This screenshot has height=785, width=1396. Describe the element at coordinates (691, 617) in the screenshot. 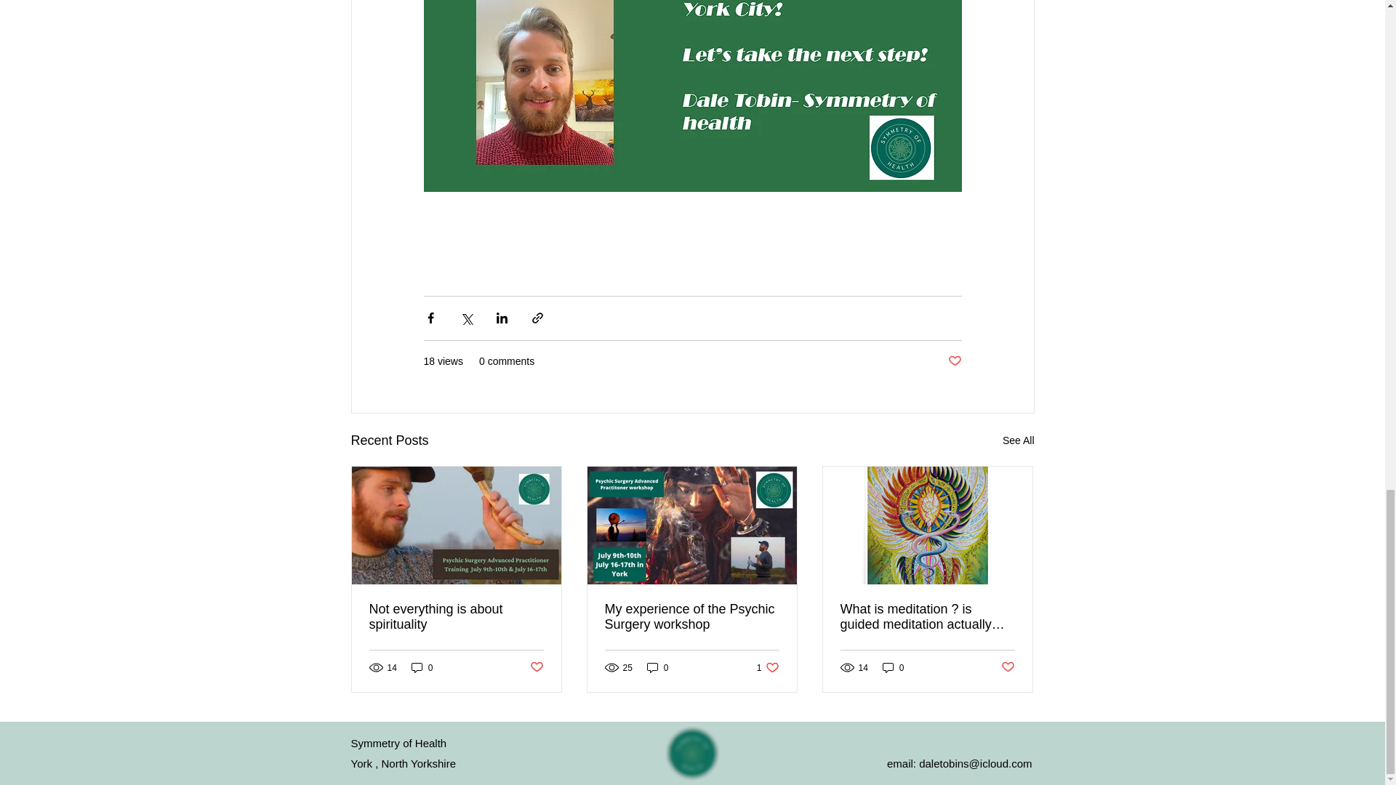

I see `Post not marked as liked` at that location.